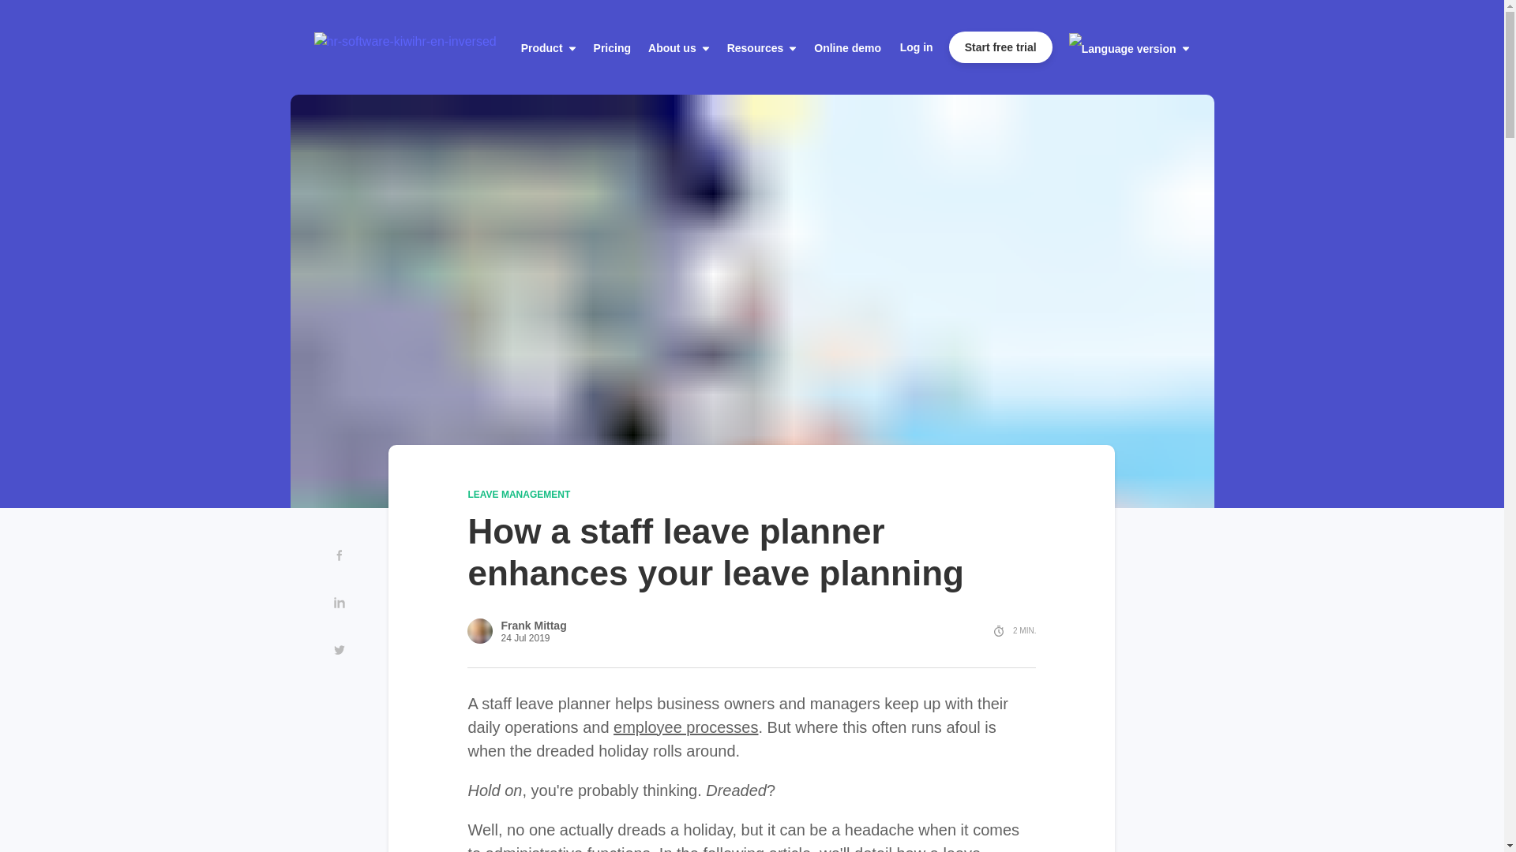 The width and height of the screenshot is (1516, 852). Describe the element at coordinates (679, 47) in the screenshot. I see `About us` at that location.